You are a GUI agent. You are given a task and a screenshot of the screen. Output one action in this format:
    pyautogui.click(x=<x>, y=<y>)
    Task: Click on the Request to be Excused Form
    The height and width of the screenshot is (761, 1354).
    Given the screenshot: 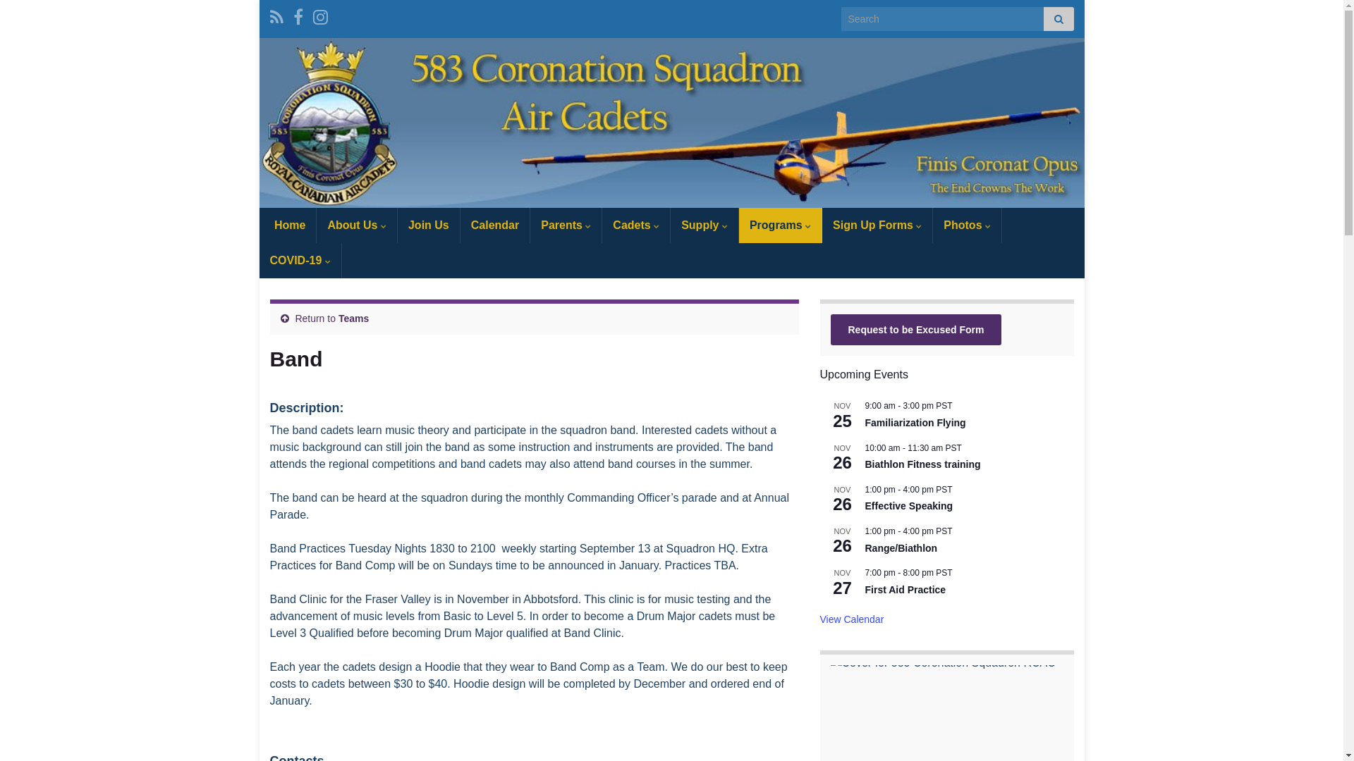 What is the action you would take?
    pyautogui.click(x=917, y=330)
    